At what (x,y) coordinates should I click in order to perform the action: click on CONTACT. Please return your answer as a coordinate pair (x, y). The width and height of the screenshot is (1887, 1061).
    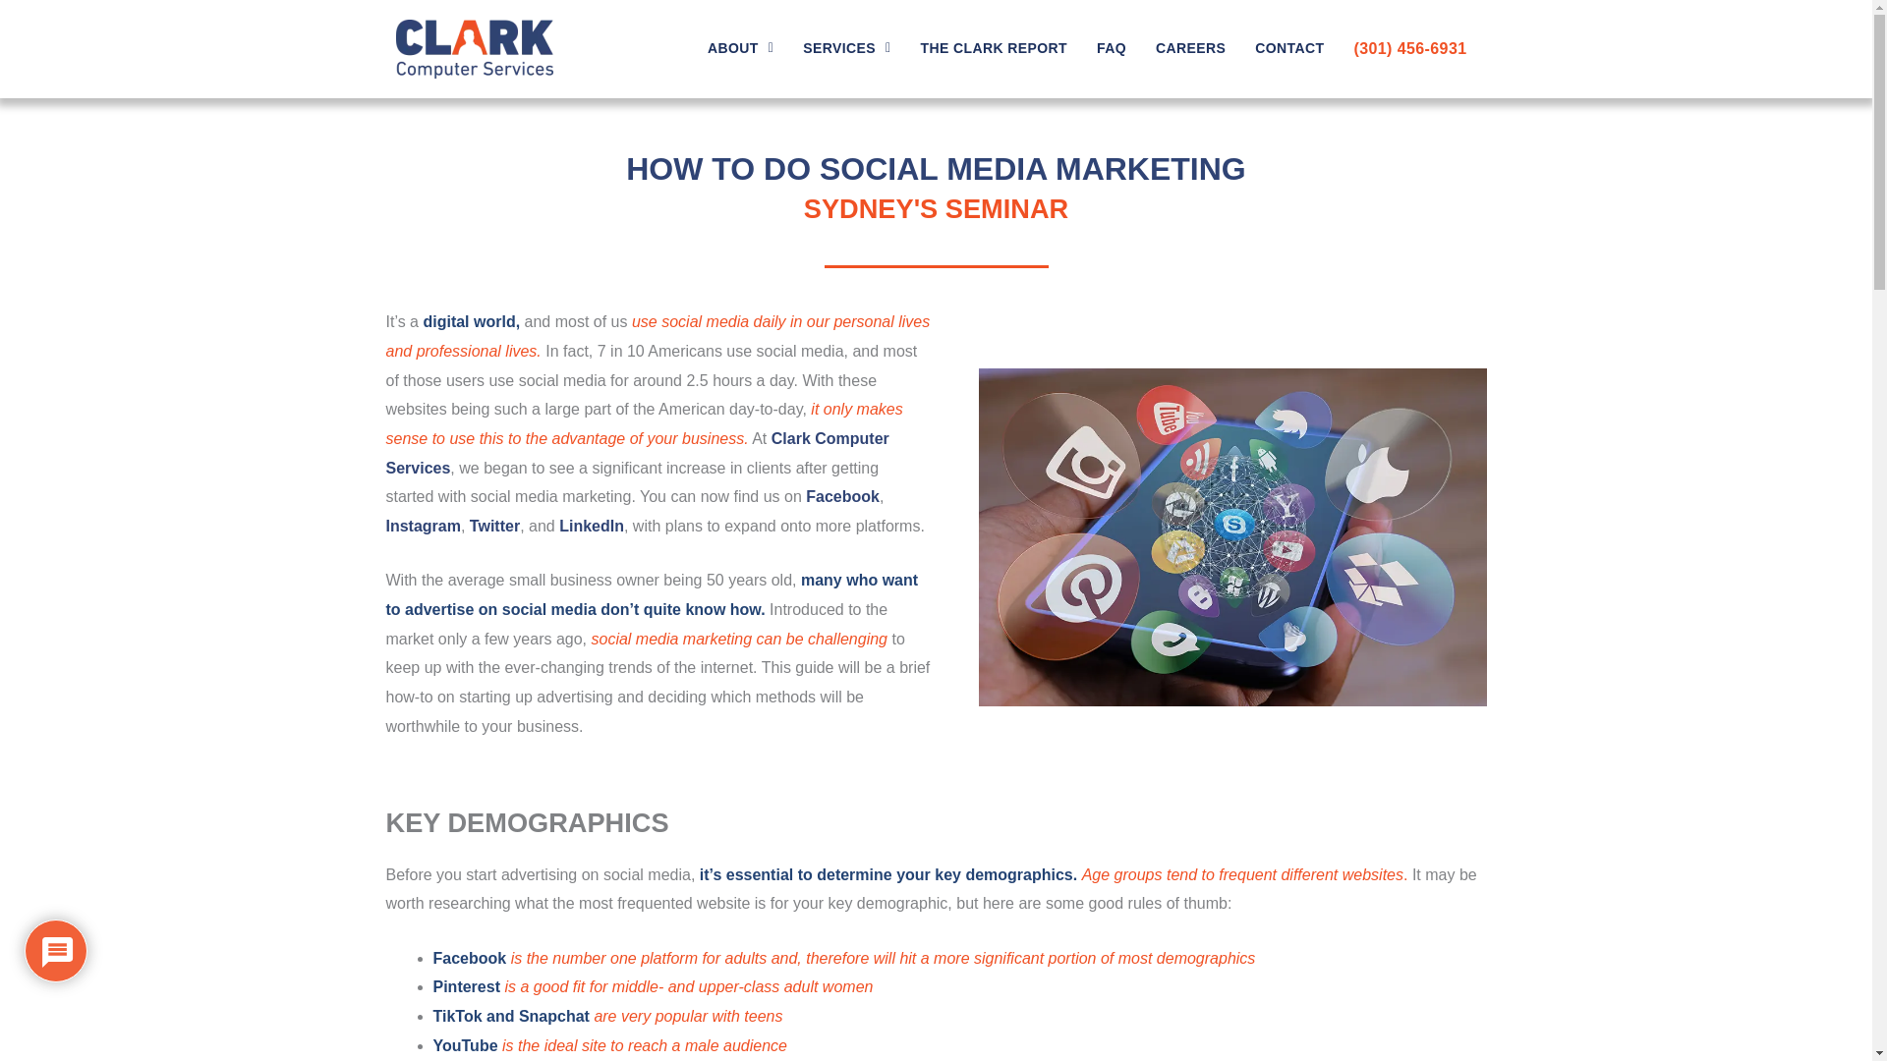
    Looking at the image, I should click on (1289, 47).